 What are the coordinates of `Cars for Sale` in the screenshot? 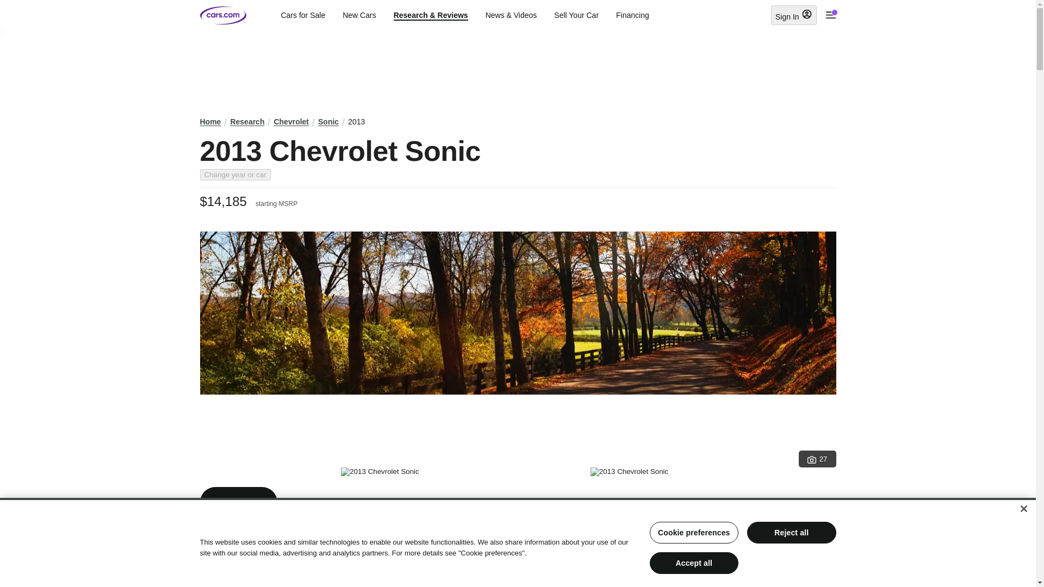 It's located at (302, 15).